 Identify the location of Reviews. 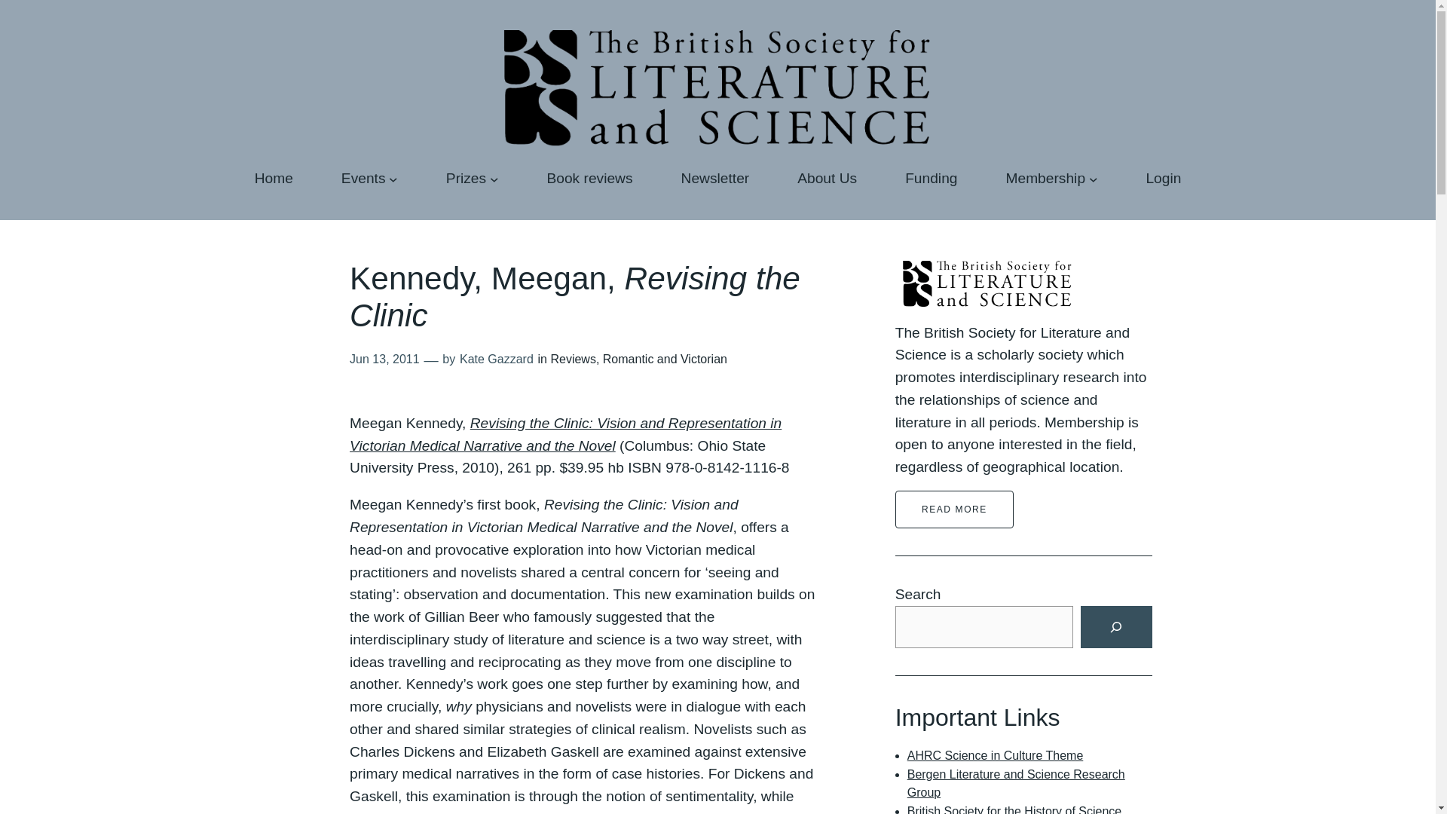
(572, 359).